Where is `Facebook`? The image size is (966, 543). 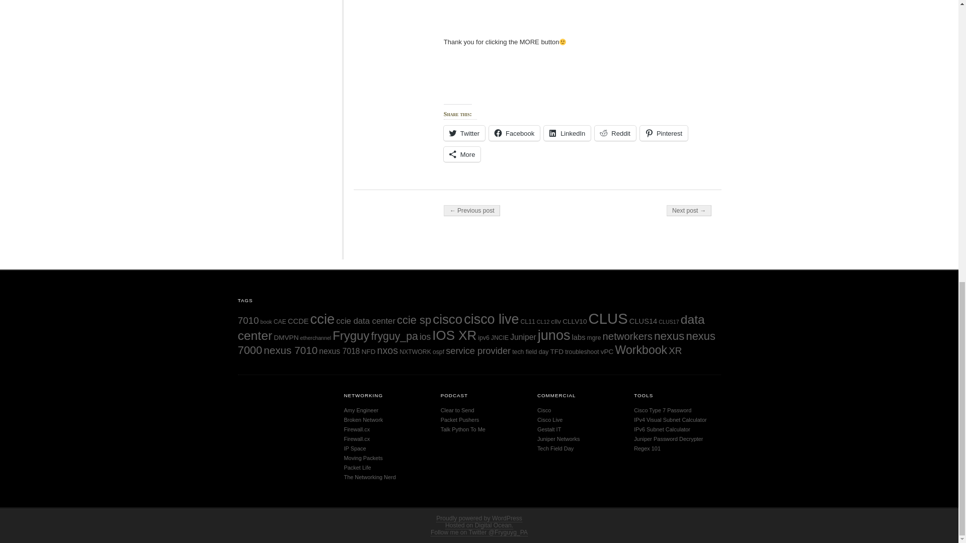
Facebook is located at coordinates (514, 133).